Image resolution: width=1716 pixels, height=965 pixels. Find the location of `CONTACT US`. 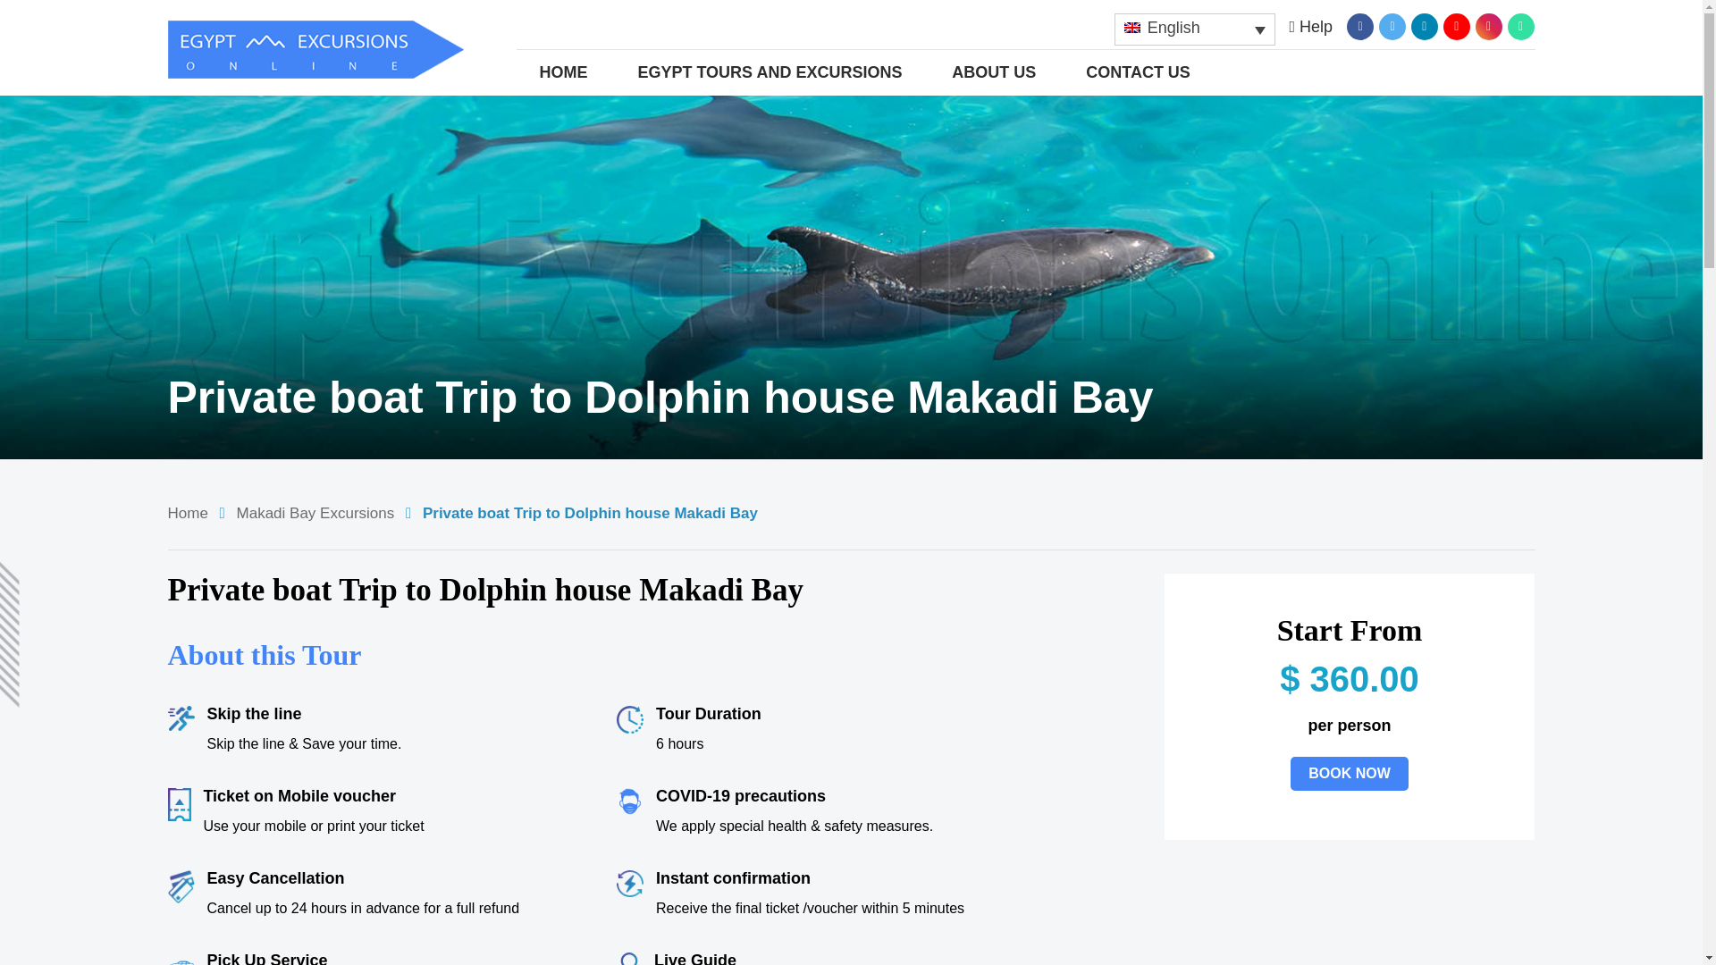

CONTACT US is located at coordinates (1139, 72).